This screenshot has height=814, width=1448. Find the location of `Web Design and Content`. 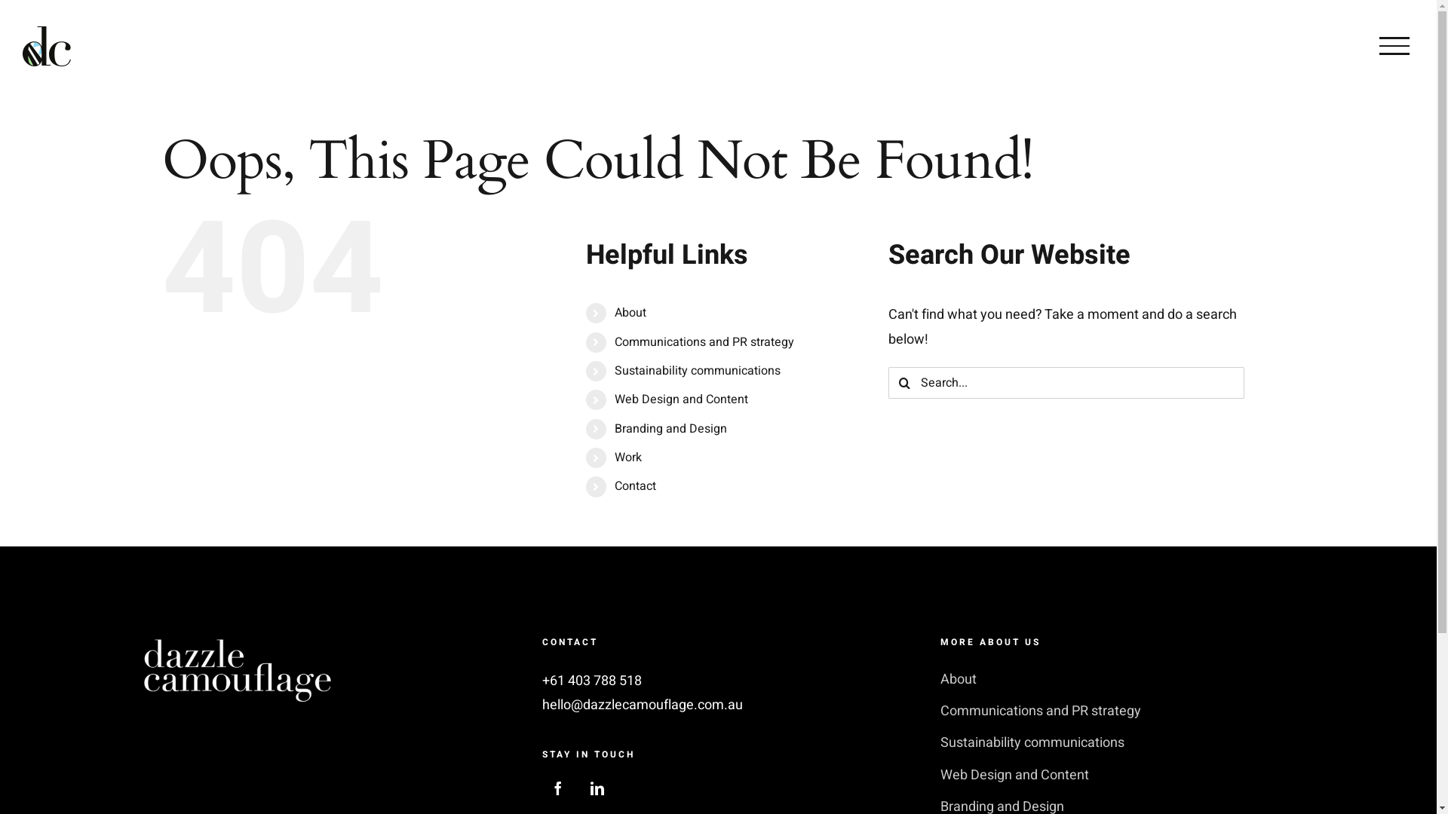

Web Design and Content is located at coordinates (1116, 776).